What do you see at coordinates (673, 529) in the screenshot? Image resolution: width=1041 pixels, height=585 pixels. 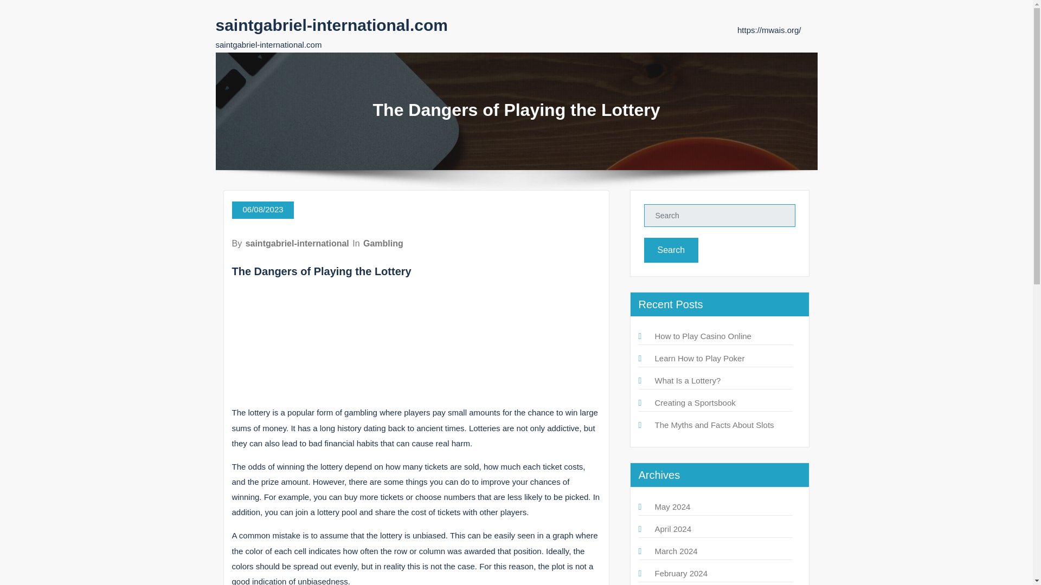 I see `April 2024` at bounding box center [673, 529].